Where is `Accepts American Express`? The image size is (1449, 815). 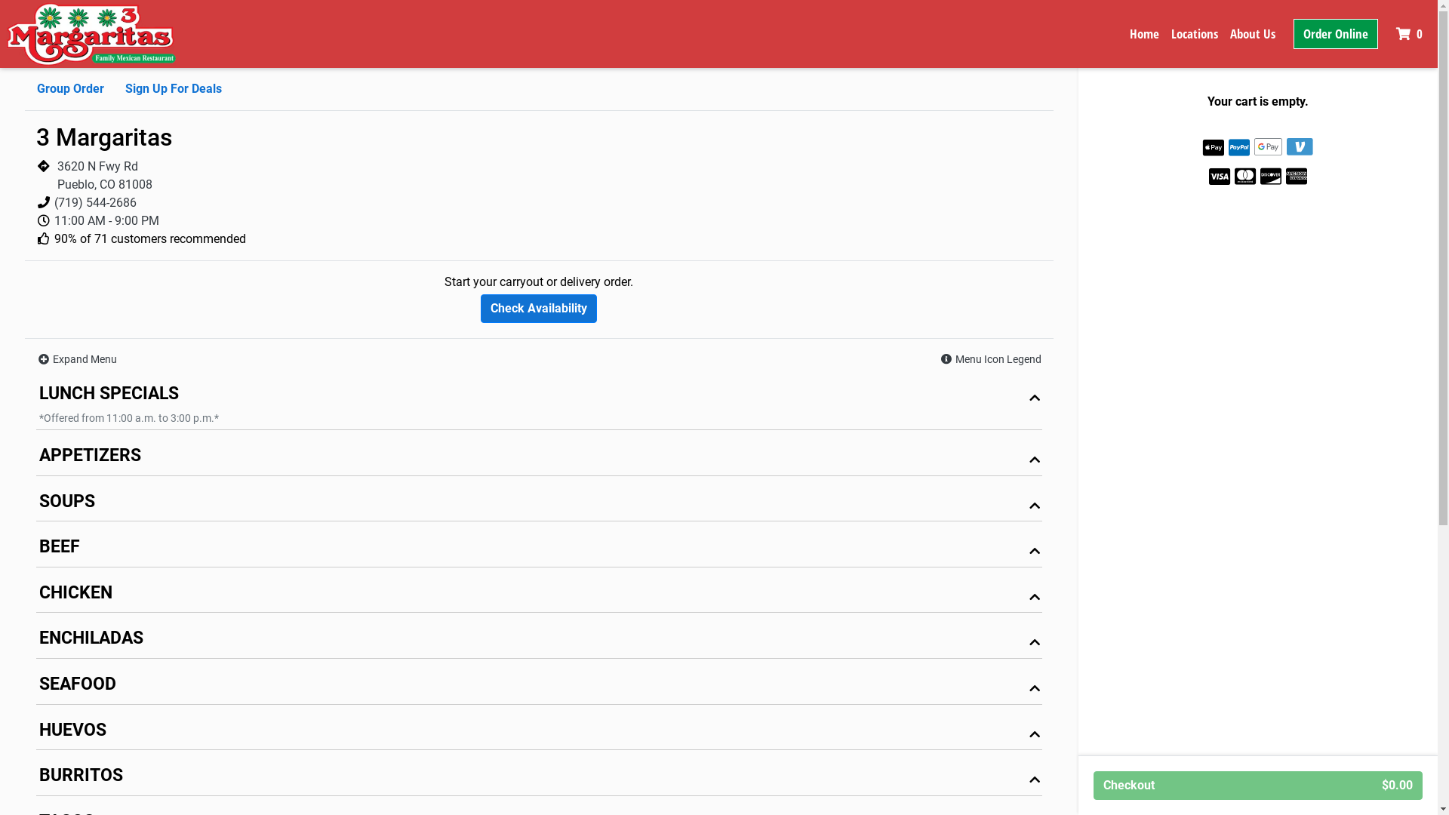 Accepts American Express is located at coordinates (1297, 175).